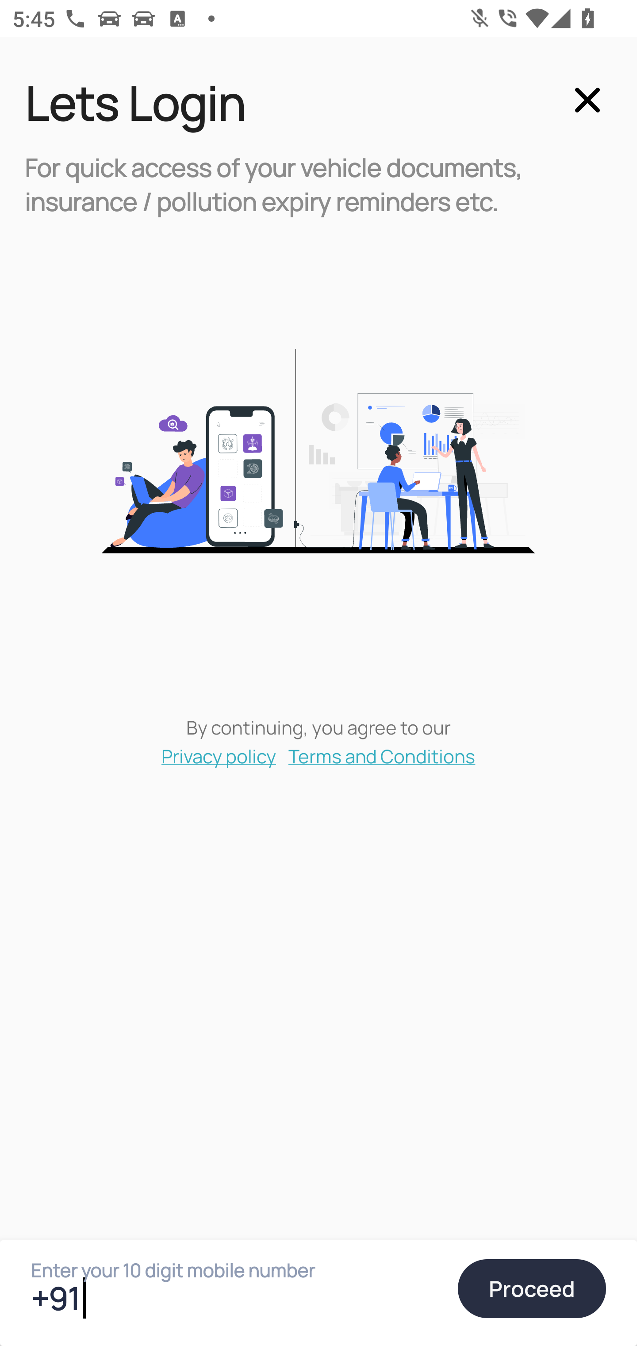  I want to click on Privacy policy, so click(219, 755).